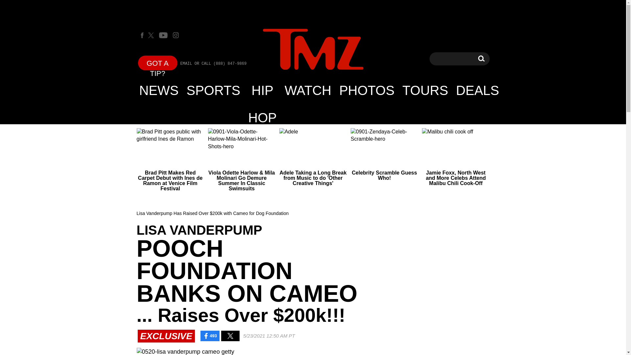  Describe the element at coordinates (159, 90) in the screenshot. I see `NEWS` at that location.